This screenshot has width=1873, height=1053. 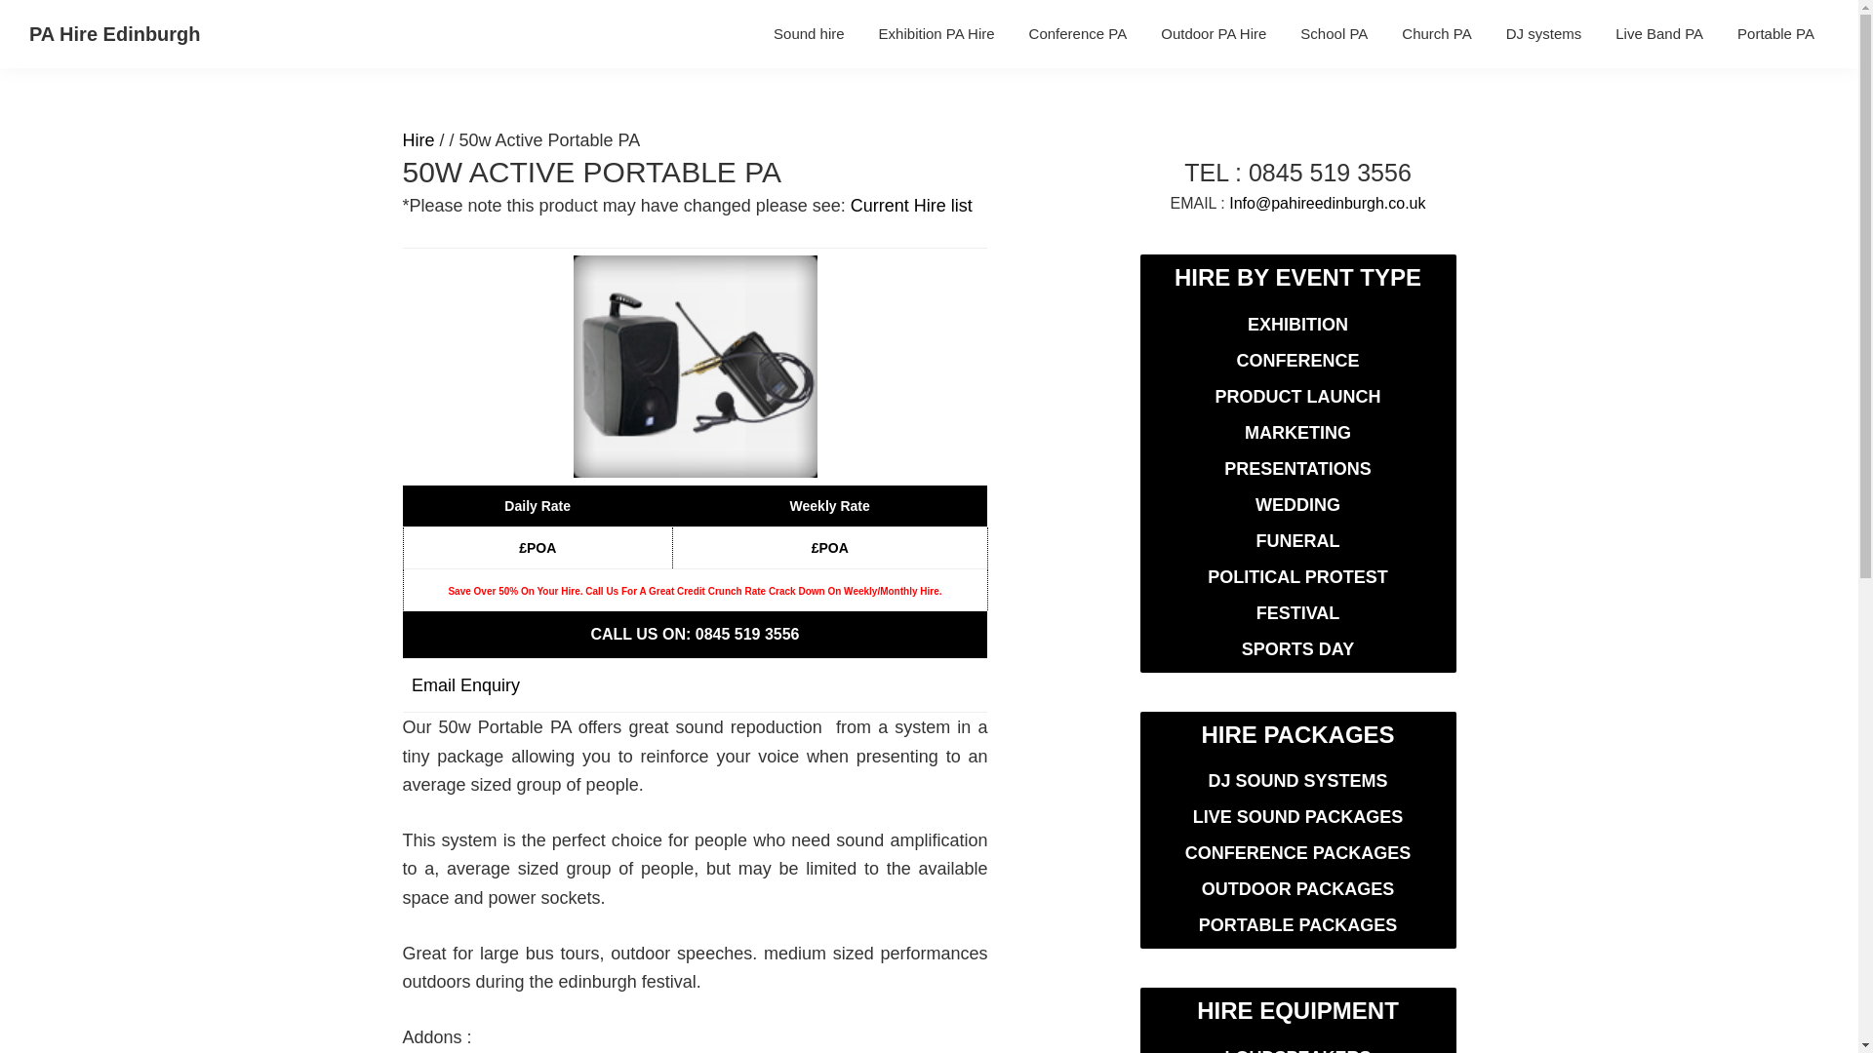 I want to click on Conference PA, so click(x=1079, y=33).